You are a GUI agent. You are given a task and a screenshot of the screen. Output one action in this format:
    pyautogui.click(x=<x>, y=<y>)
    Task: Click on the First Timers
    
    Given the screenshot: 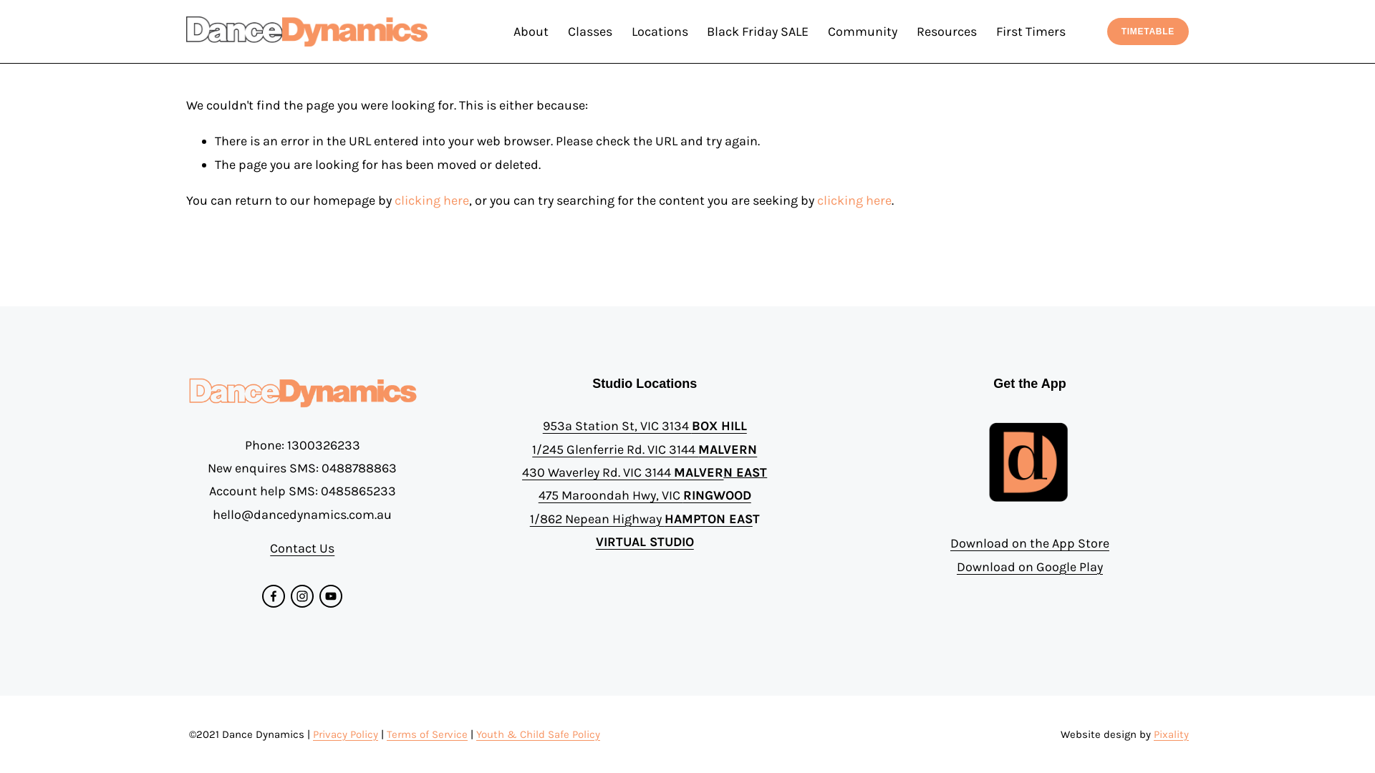 What is the action you would take?
    pyautogui.click(x=1031, y=31)
    